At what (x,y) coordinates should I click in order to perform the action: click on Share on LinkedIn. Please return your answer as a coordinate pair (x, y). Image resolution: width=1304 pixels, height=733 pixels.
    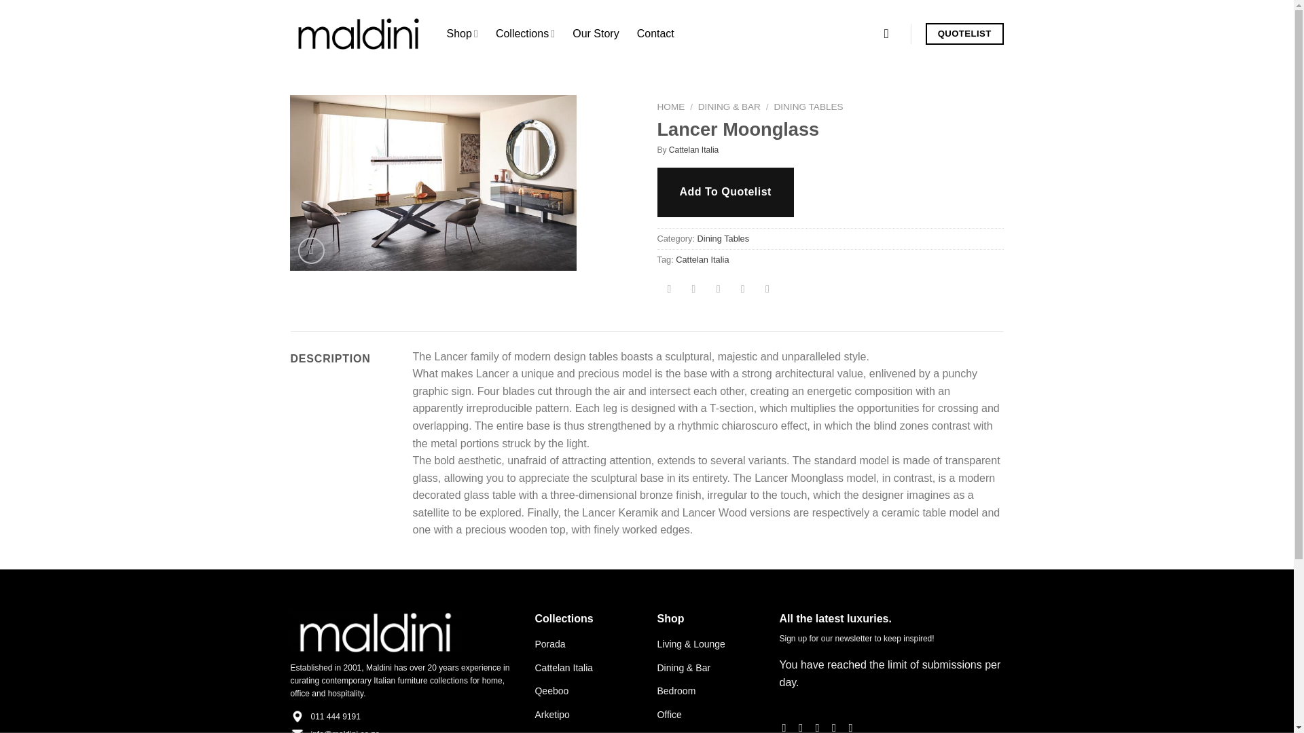
    Looking at the image, I should click on (767, 290).